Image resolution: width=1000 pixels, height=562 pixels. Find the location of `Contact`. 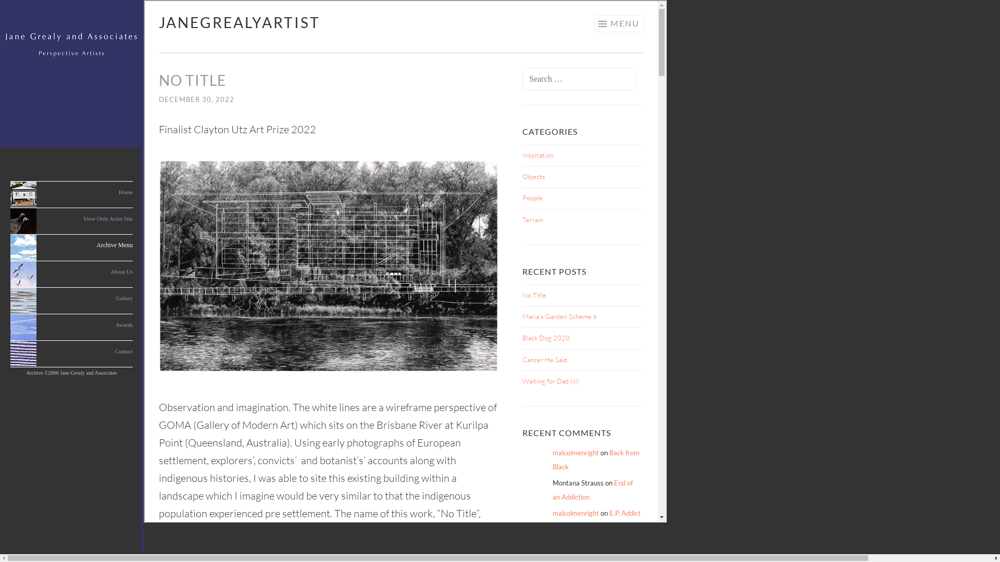

Contact is located at coordinates (124, 351).